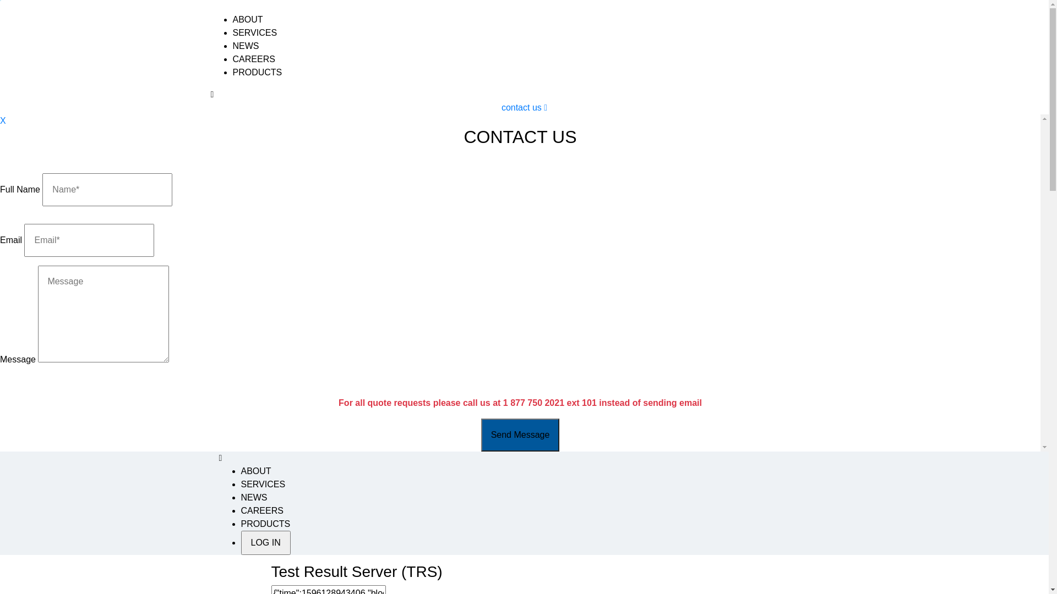 This screenshot has height=594, width=1057. Describe the element at coordinates (266, 543) in the screenshot. I see `LOG IN` at that location.